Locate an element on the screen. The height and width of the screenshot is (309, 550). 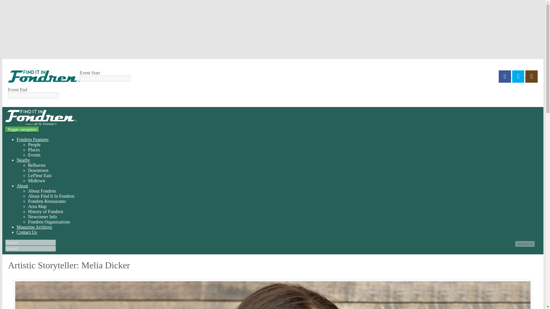
History of Fondren is located at coordinates (45, 212).